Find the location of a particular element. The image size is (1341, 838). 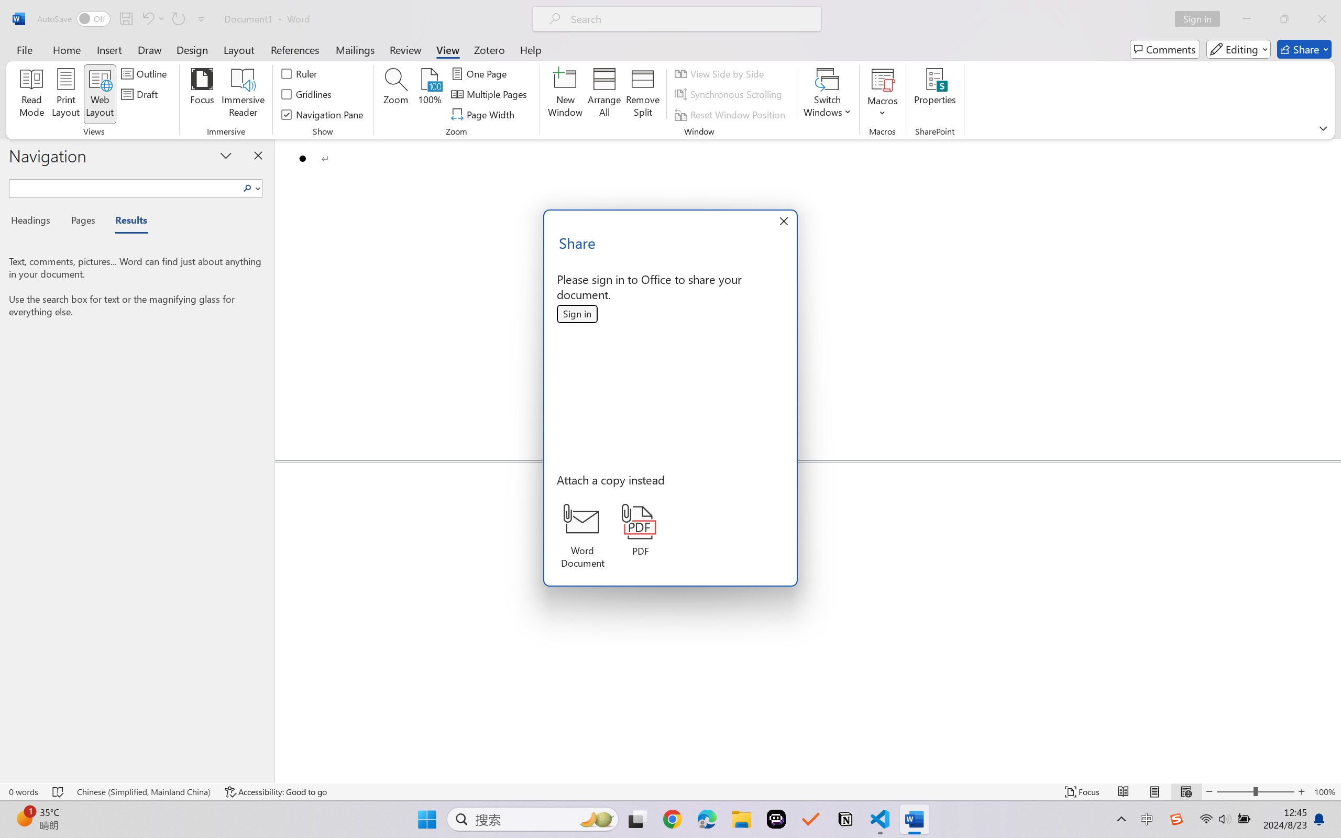

Page Width is located at coordinates (485, 114).